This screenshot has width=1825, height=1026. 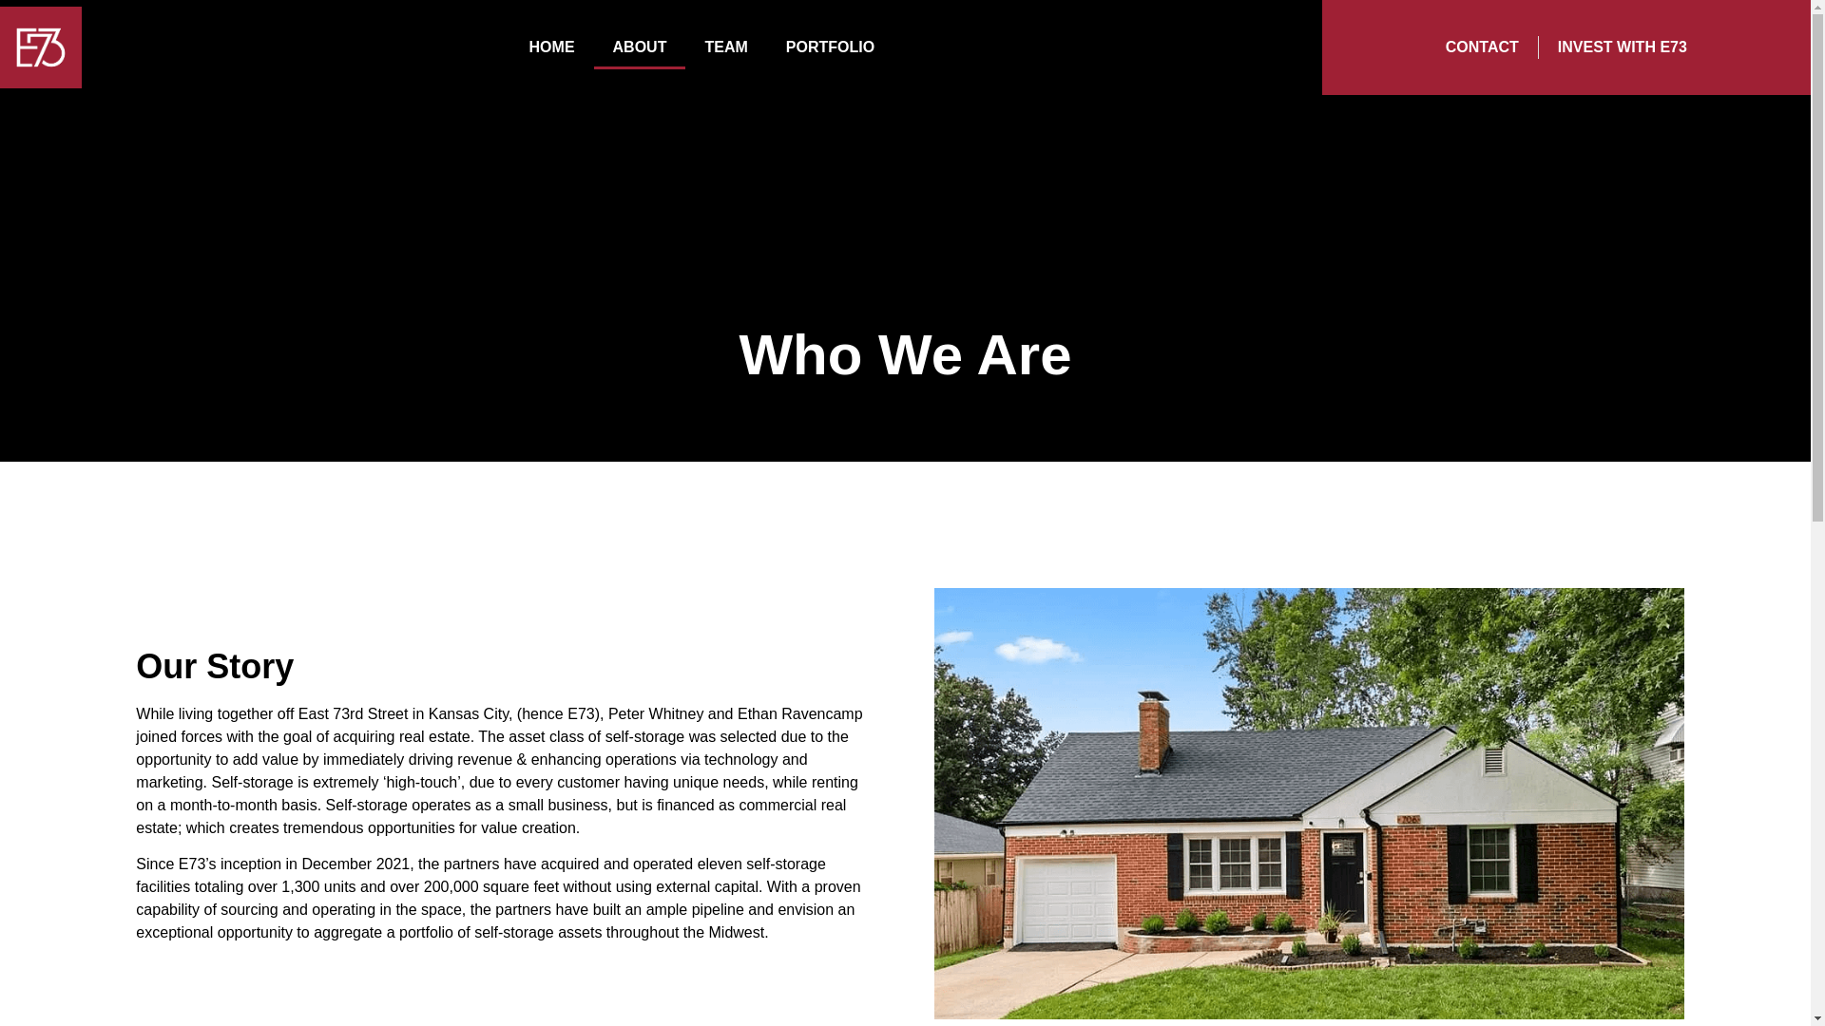 What do you see at coordinates (1481, 47) in the screenshot?
I see `CONTACT` at bounding box center [1481, 47].